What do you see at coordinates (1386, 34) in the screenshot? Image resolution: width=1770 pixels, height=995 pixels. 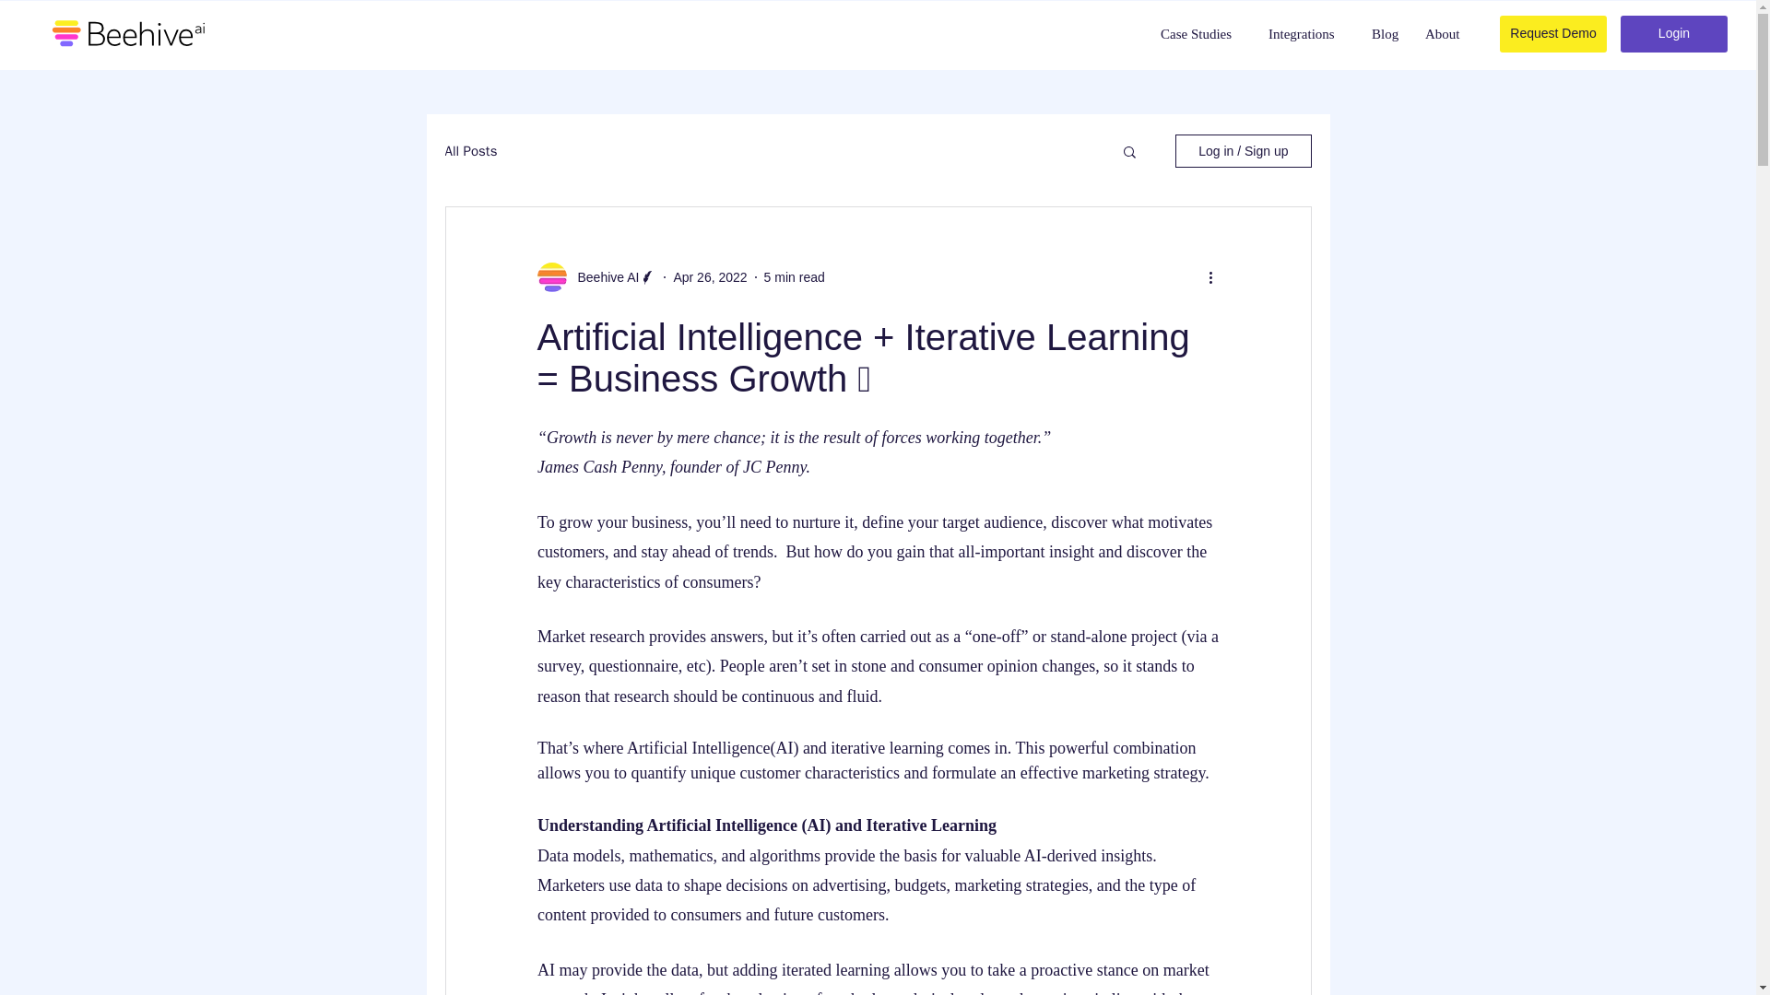 I see `Blog` at bounding box center [1386, 34].